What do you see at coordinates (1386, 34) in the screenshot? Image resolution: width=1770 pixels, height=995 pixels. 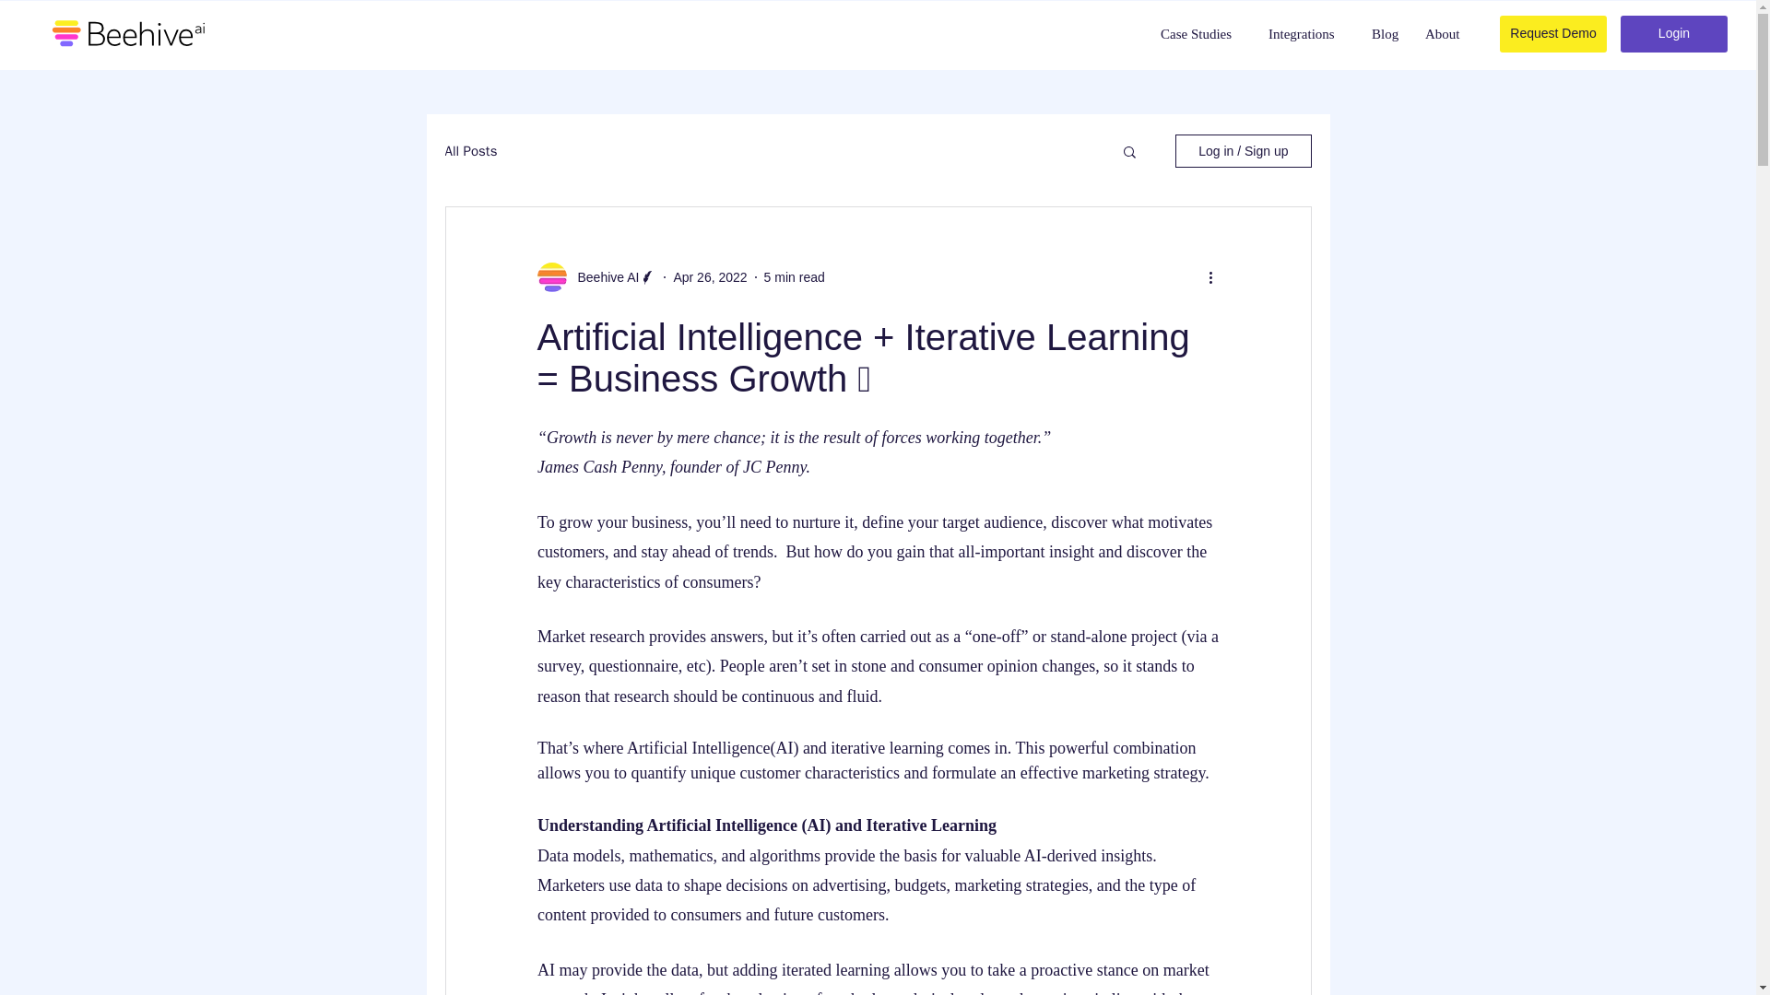 I see `Blog` at bounding box center [1386, 34].